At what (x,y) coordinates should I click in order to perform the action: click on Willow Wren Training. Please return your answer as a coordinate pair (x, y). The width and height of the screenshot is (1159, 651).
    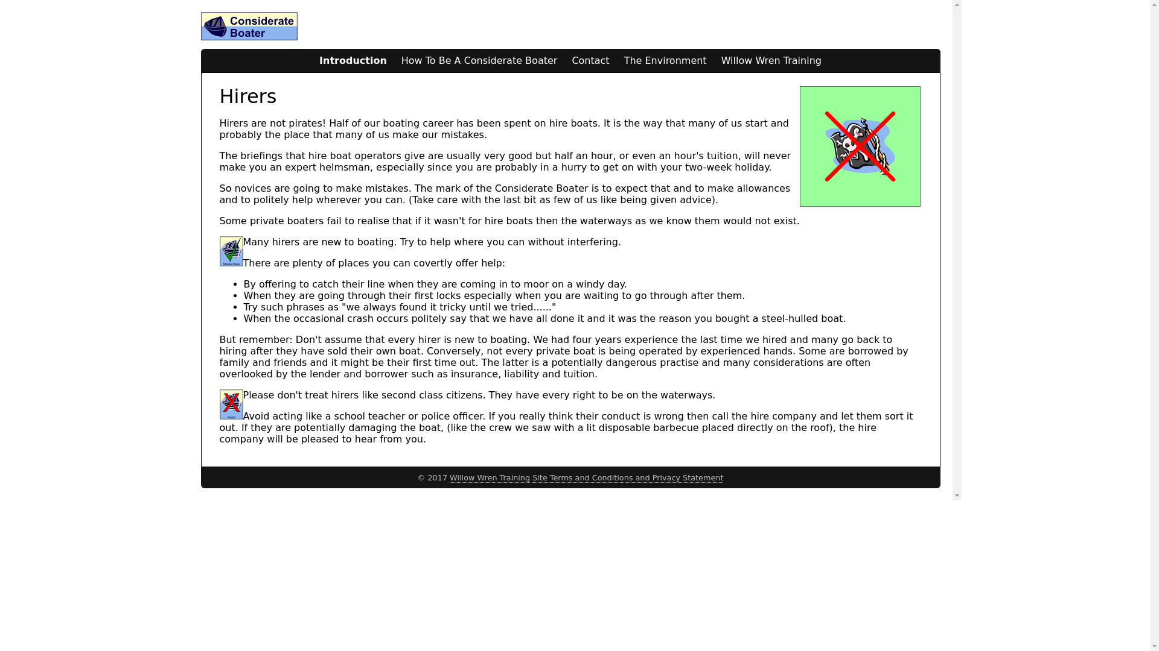
    Looking at the image, I should click on (771, 60).